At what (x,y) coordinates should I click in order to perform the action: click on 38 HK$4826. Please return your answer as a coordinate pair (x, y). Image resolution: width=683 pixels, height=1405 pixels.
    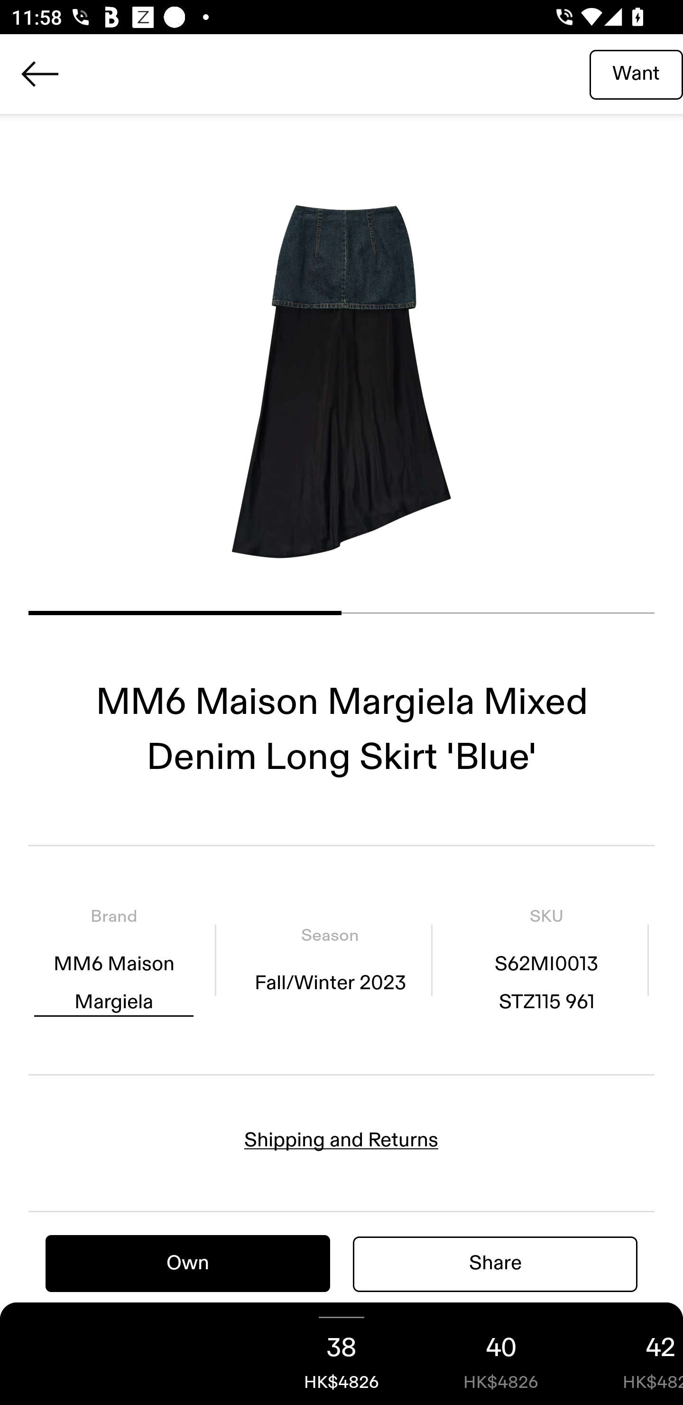
    Looking at the image, I should click on (341, 1354).